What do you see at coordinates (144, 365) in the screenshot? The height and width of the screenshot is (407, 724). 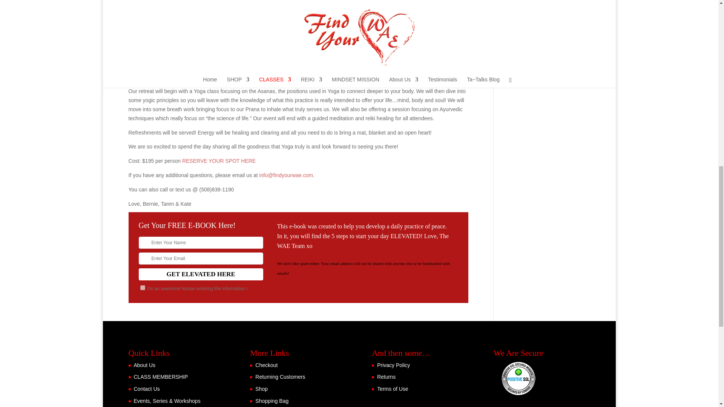 I see `About Us` at bounding box center [144, 365].